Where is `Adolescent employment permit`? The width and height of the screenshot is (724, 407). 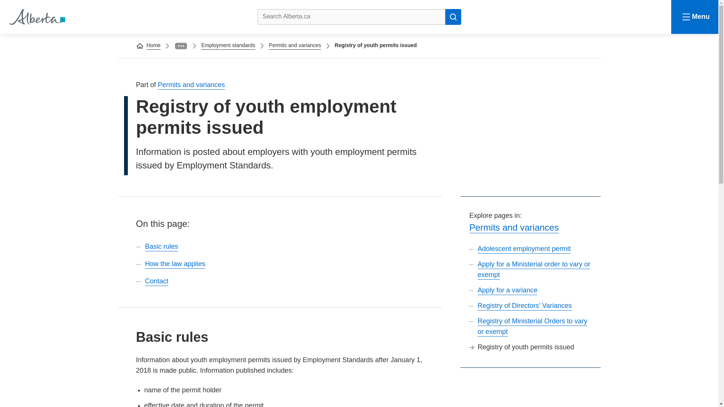 Adolescent employment permit is located at coordinates (523, 249).